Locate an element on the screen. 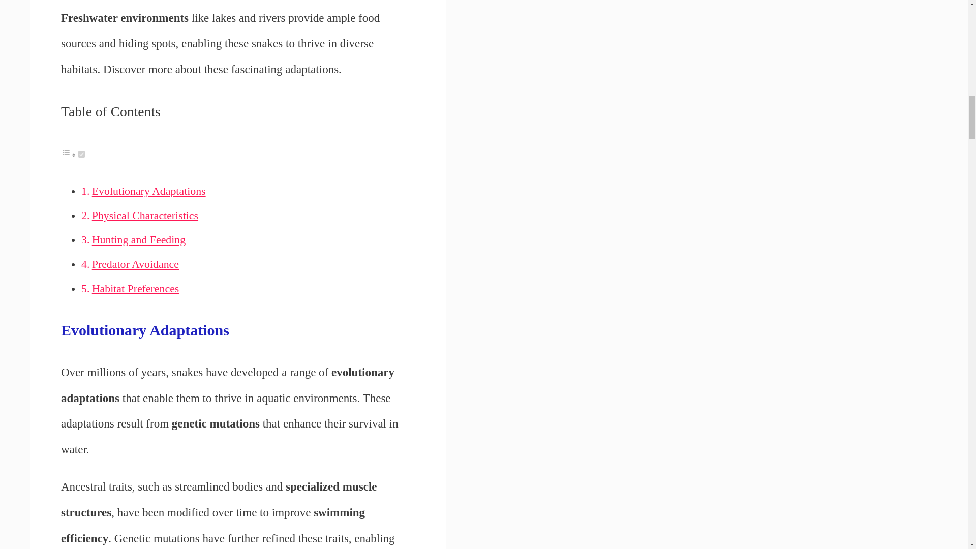 This screenshot has height=549, width=976. Physical Characteristics is located at coordinates (144, 216).